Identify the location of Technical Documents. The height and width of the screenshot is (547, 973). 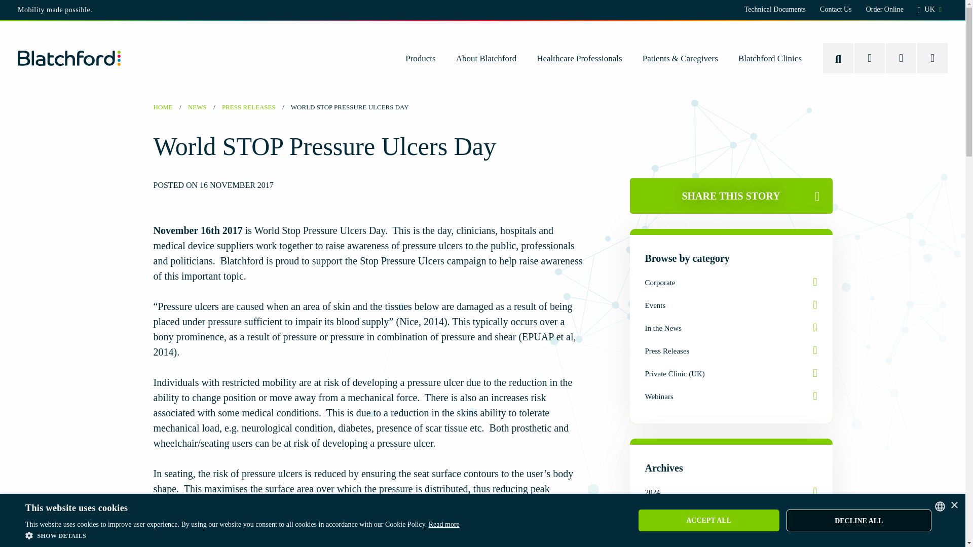
(774, 9).